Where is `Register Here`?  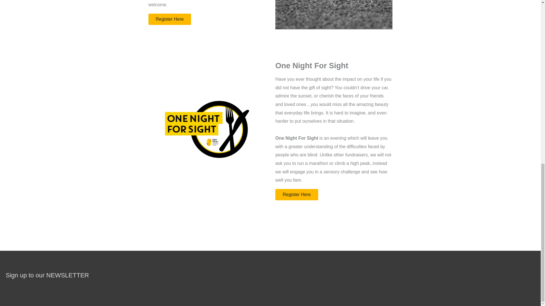 Register Here is located at coordinates (170, 19).